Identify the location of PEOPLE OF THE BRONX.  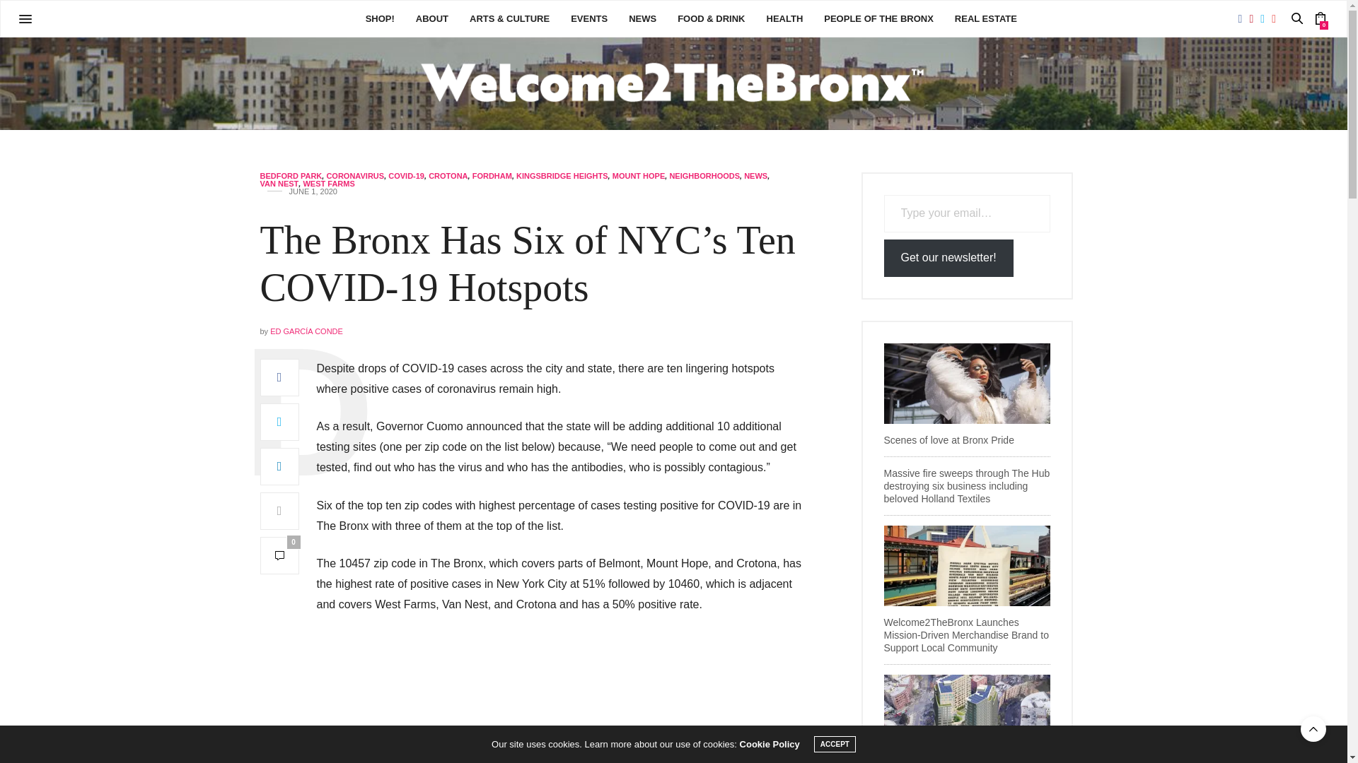
(878, 18).